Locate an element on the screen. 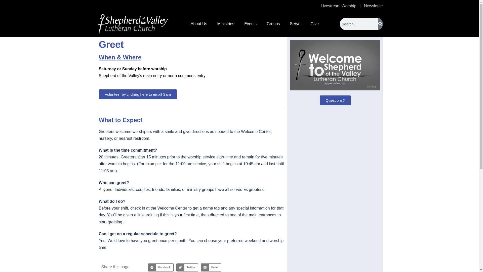 This screenshot has height=272, width=483. Newsletter is located at coordinates (373, 6).